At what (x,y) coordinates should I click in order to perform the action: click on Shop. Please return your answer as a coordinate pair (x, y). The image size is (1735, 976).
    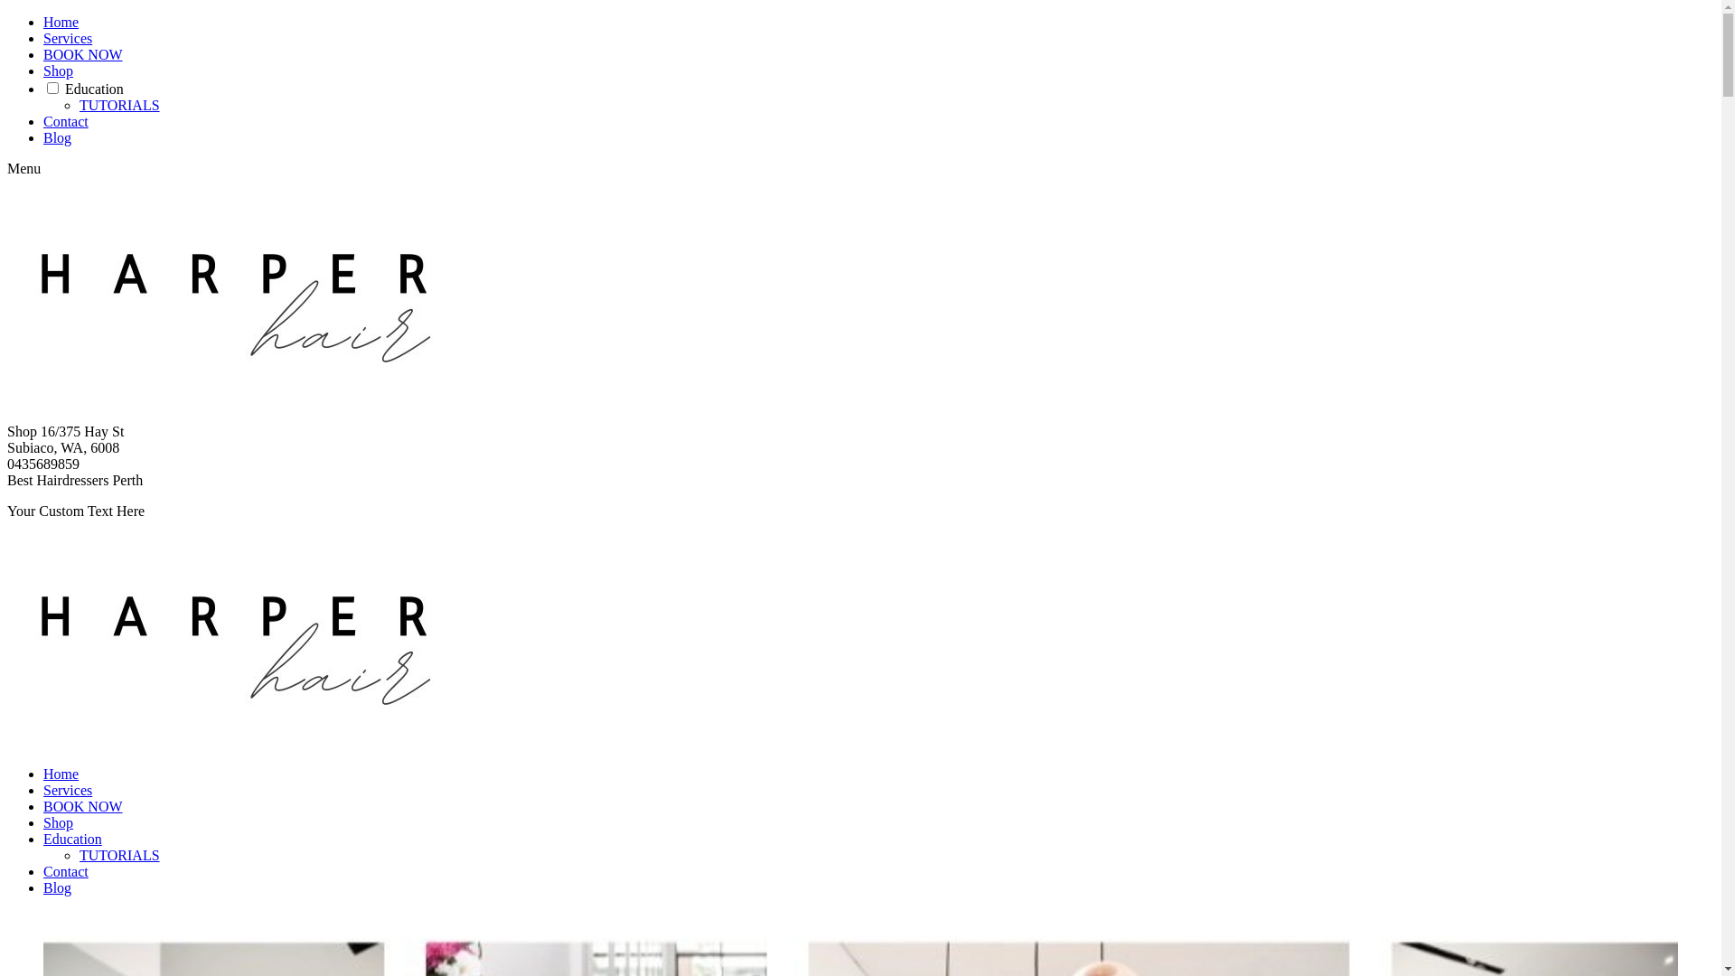
    Looking at the image, I should click on (58, 822).